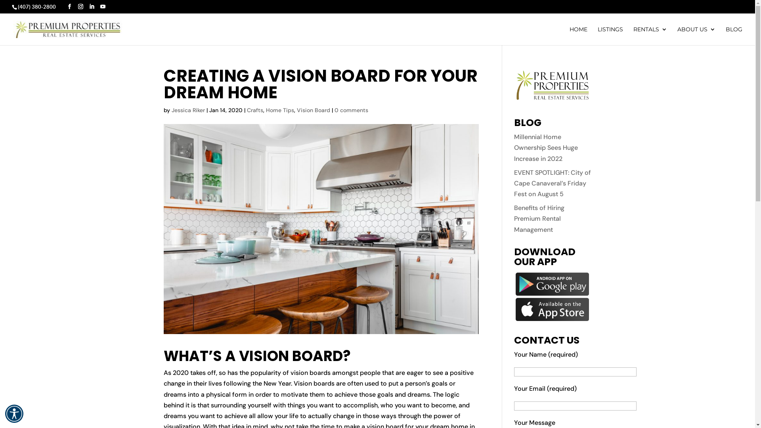 This screenshot has height=428, width=761. What do you see at coordinates (696, 36) in the screenshot?
I see `ABOUT US` at bounding box center [696, 36].